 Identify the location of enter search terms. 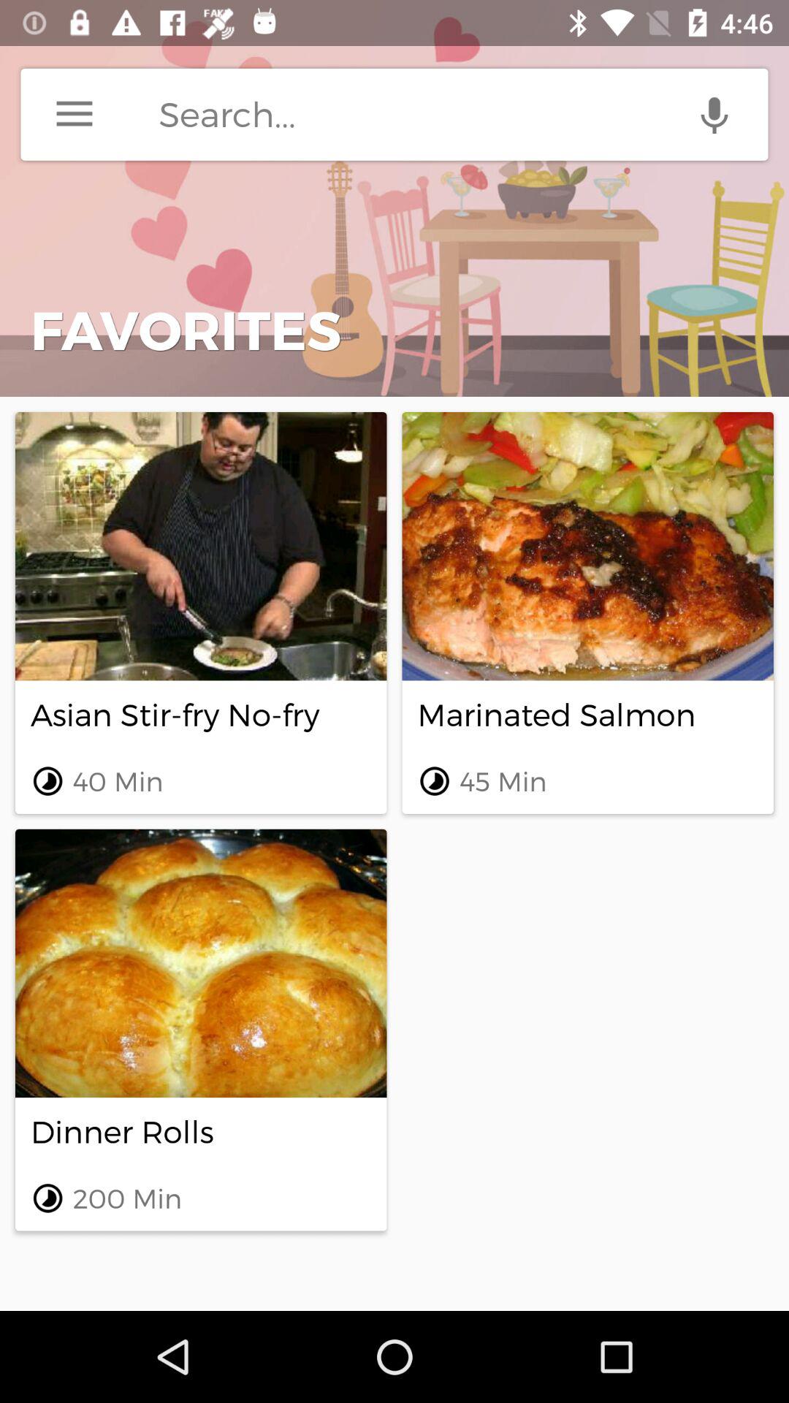
(463, 114).